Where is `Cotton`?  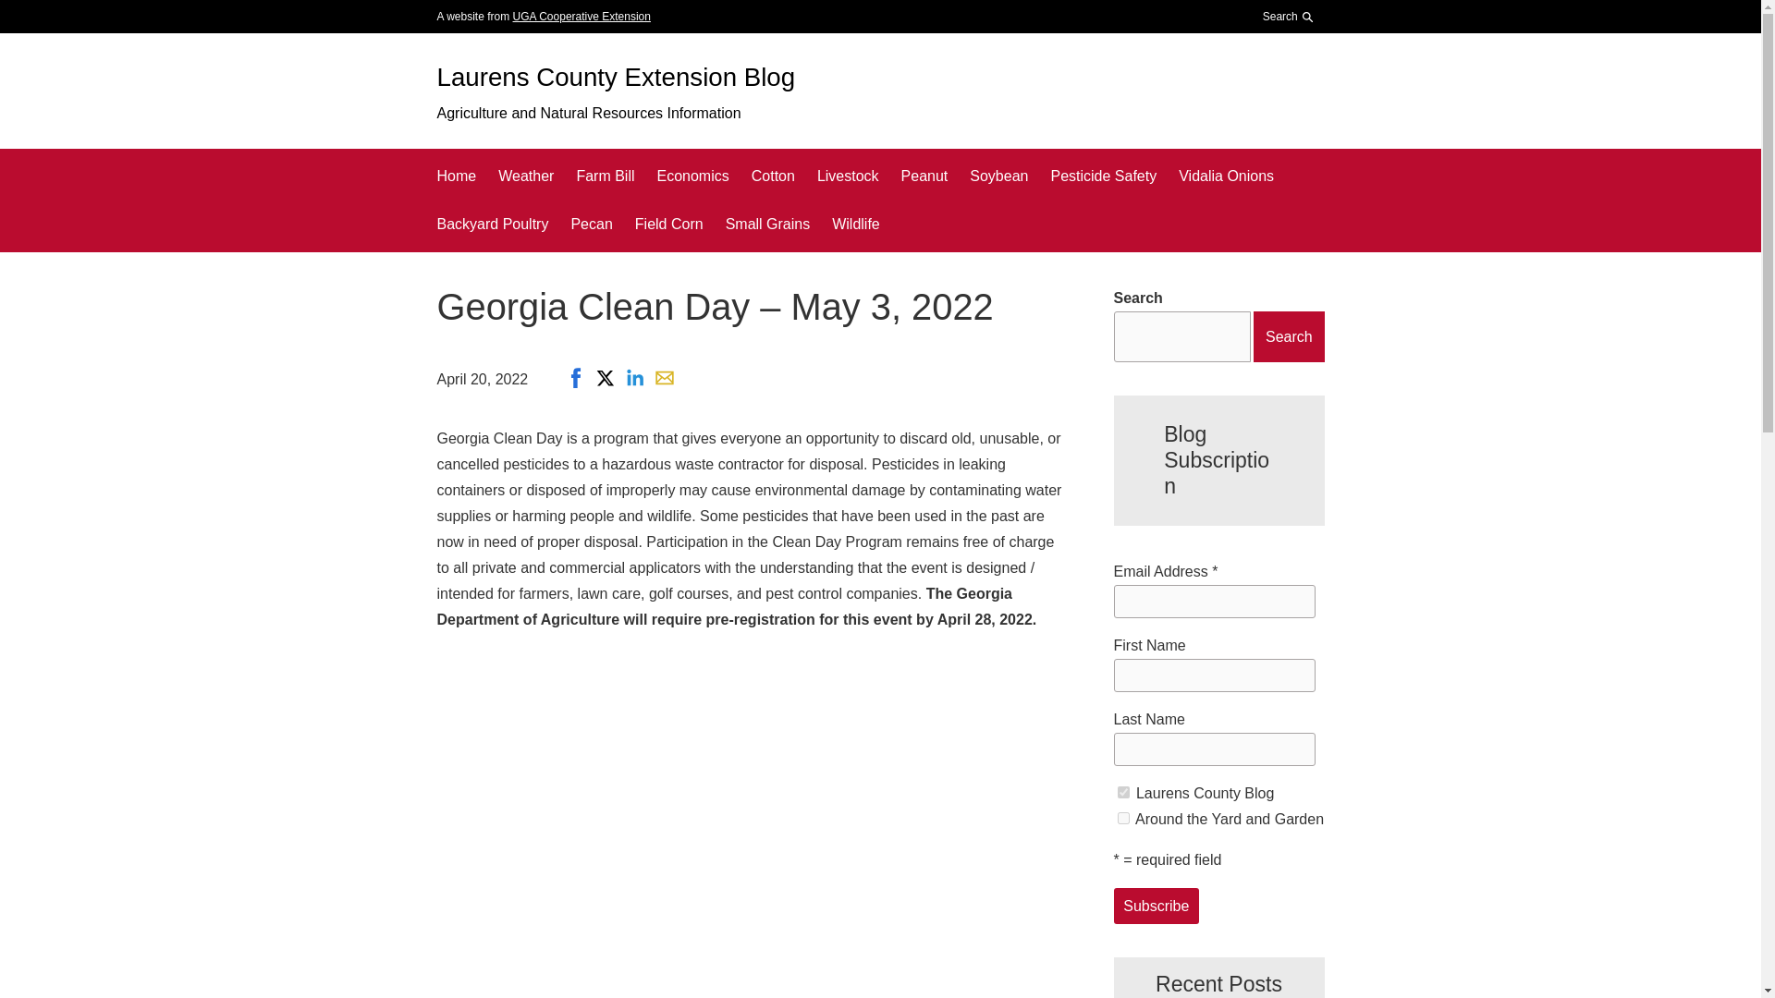 Cotton is located at coordinates (773, 176).